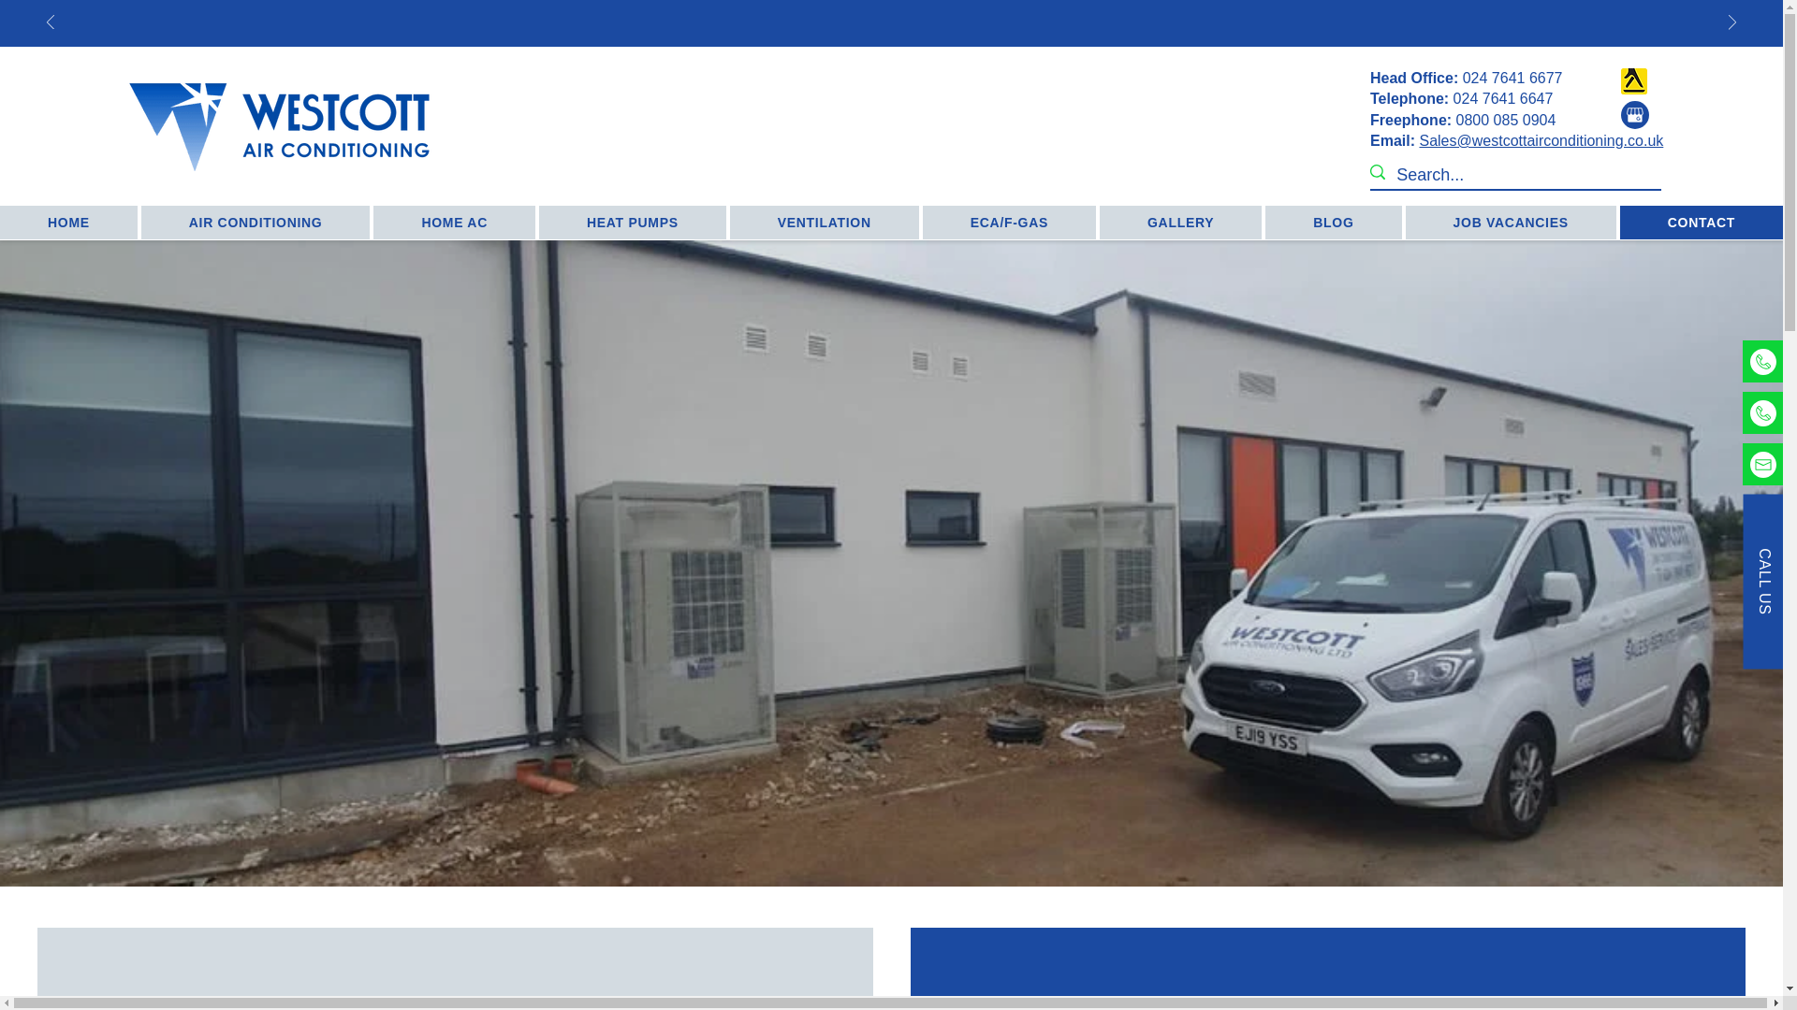  Describe the element at coordinates (69, 223) in the screenshot. I see `HOME` at that location.